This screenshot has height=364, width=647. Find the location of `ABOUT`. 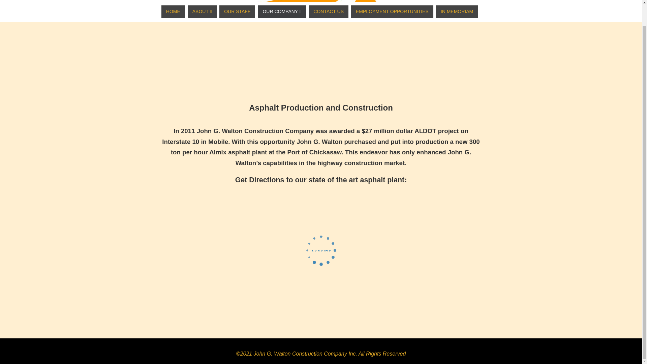

ABOUT is located at coordinates (202, 12).